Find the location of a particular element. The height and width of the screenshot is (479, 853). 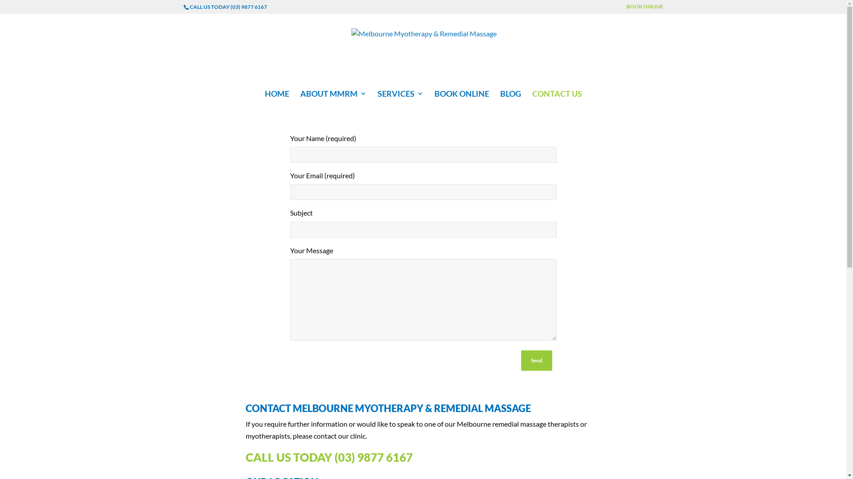

CONTACT US is located at coordinates (557, 100).